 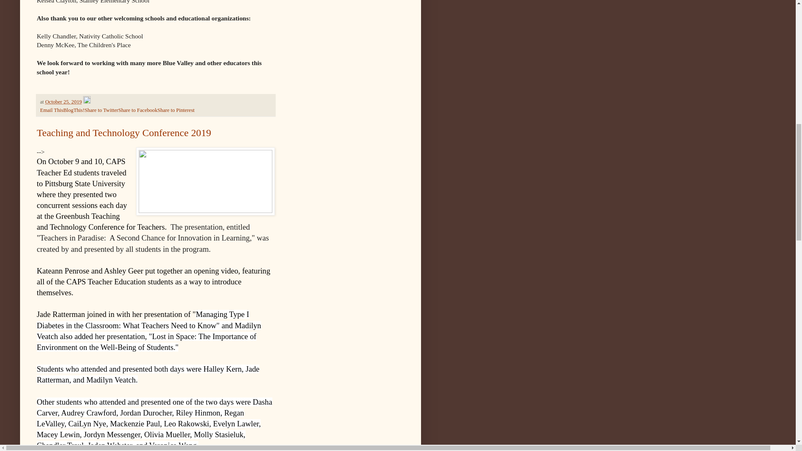 I want to click on October 25, 2019, so click(x=63, y=101).